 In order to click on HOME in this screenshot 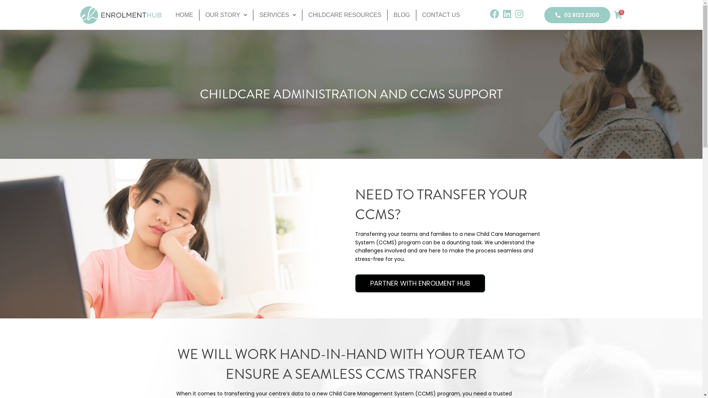, I will do `click(184, 15)`.